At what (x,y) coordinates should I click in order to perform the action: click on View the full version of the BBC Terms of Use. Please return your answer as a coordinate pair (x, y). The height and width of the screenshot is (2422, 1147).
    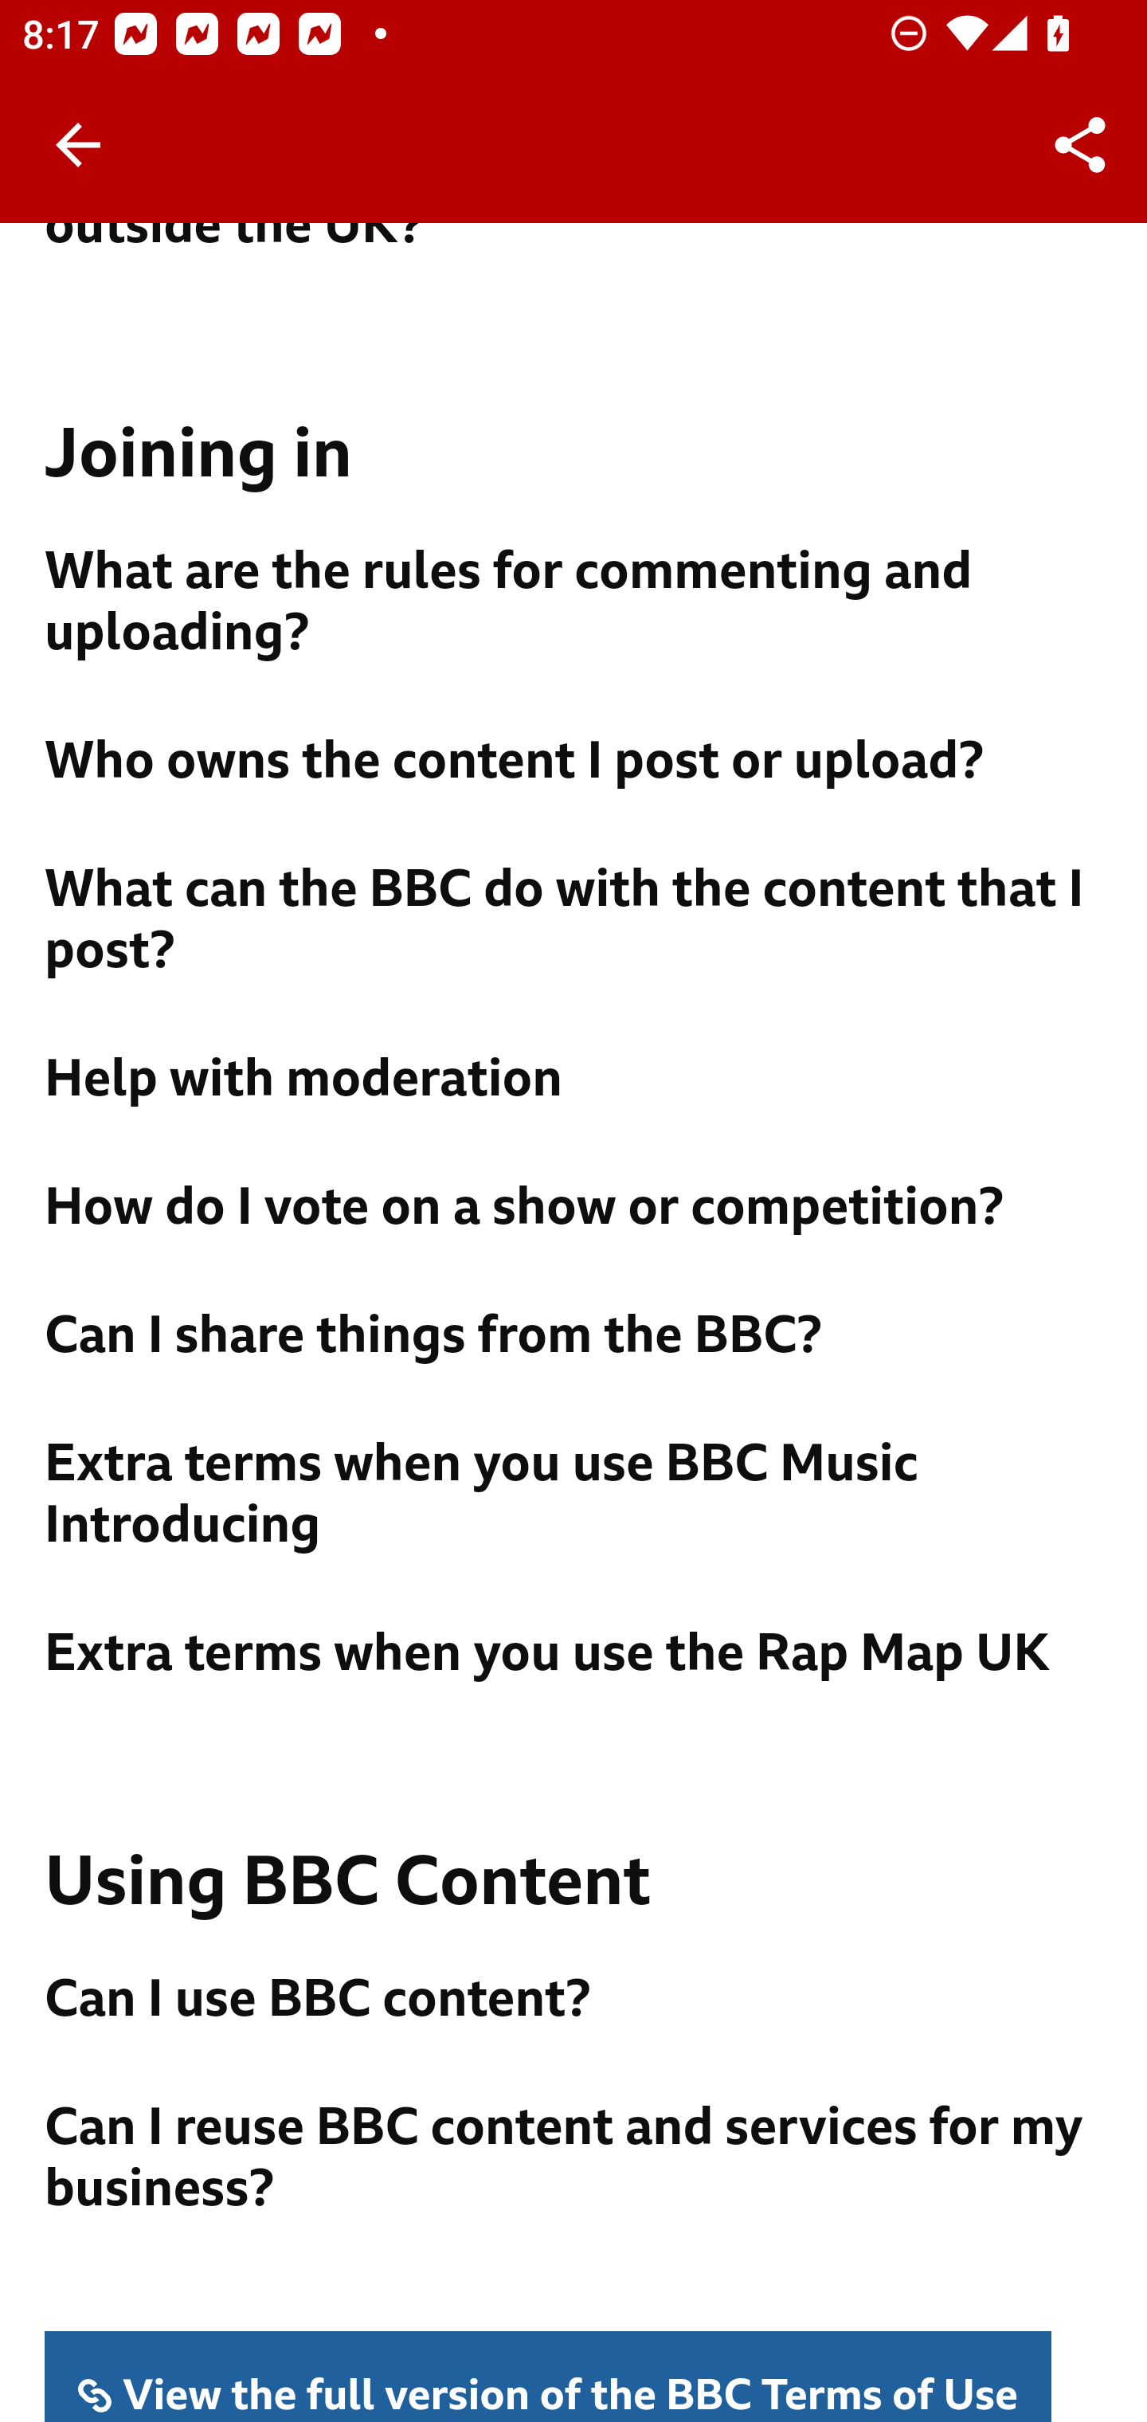
    Looking at the image, I should click on (550, 2376).